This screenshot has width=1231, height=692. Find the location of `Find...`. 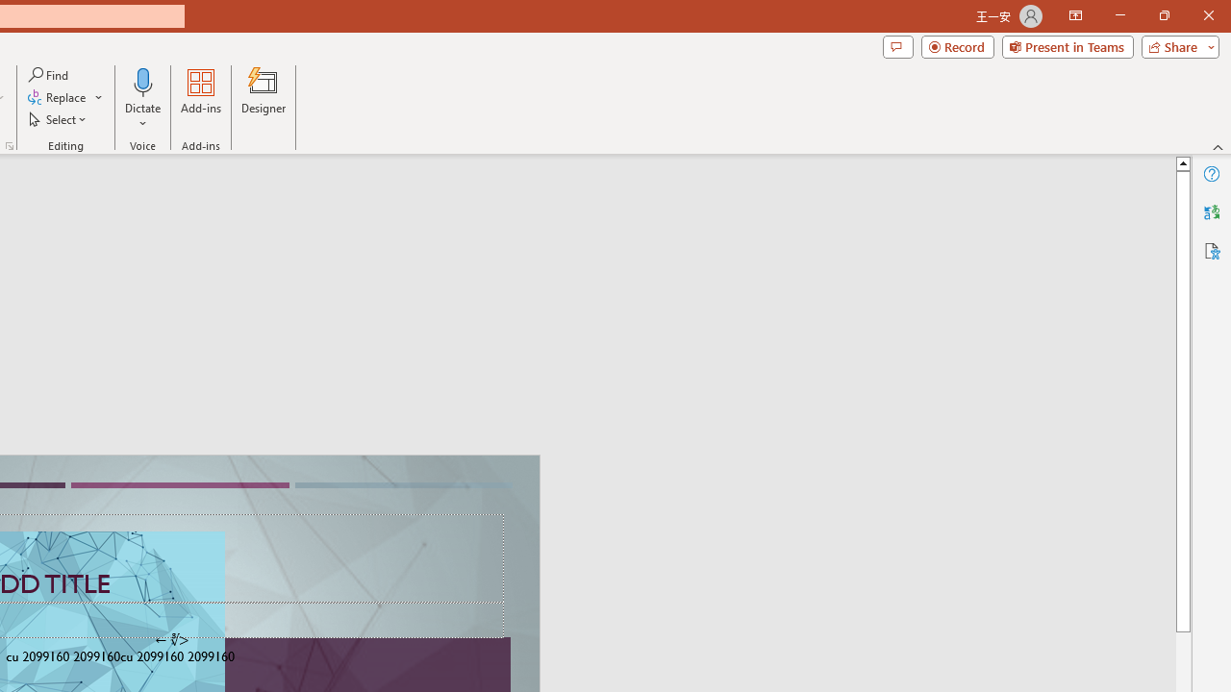

Find... is located at coordinates (50, 75).